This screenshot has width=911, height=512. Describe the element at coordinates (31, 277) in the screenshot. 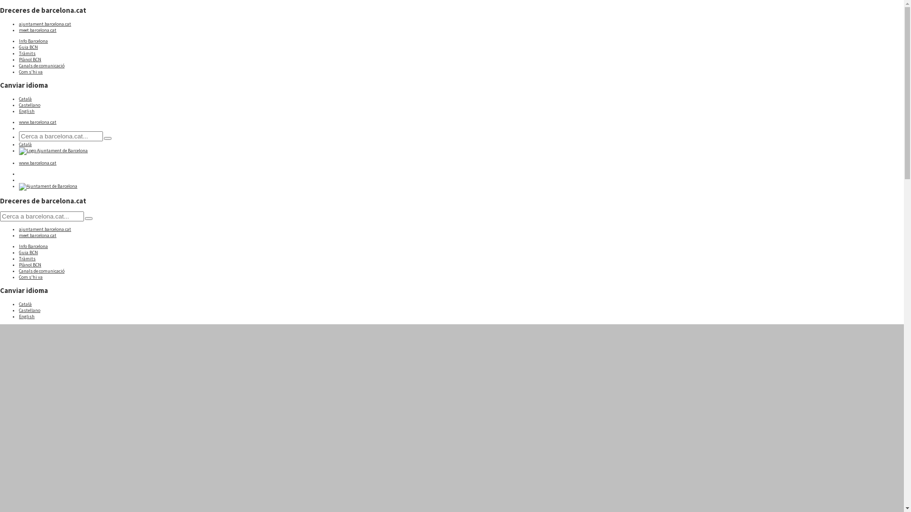

I see `Com s'hi va` at that location.